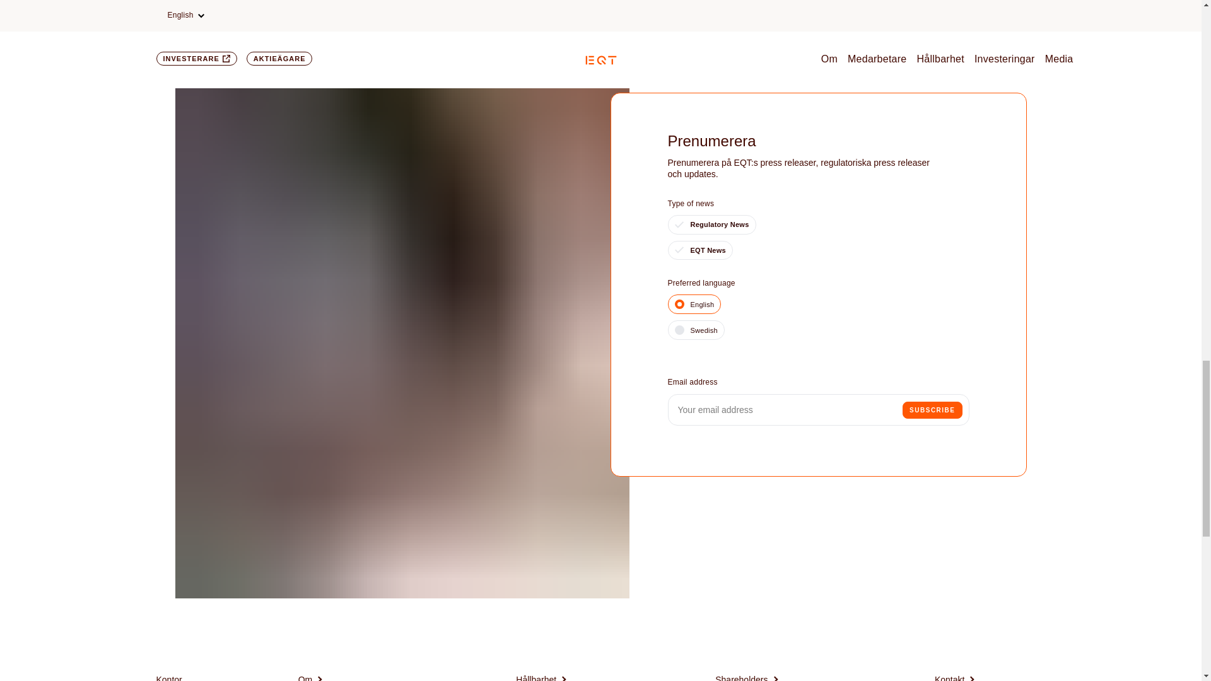 This screenshot has width=1211, height=681. What do you see at coordinates (695, 329) in the screenshot?
I see `Swedish` at bounding box center [695, 329].